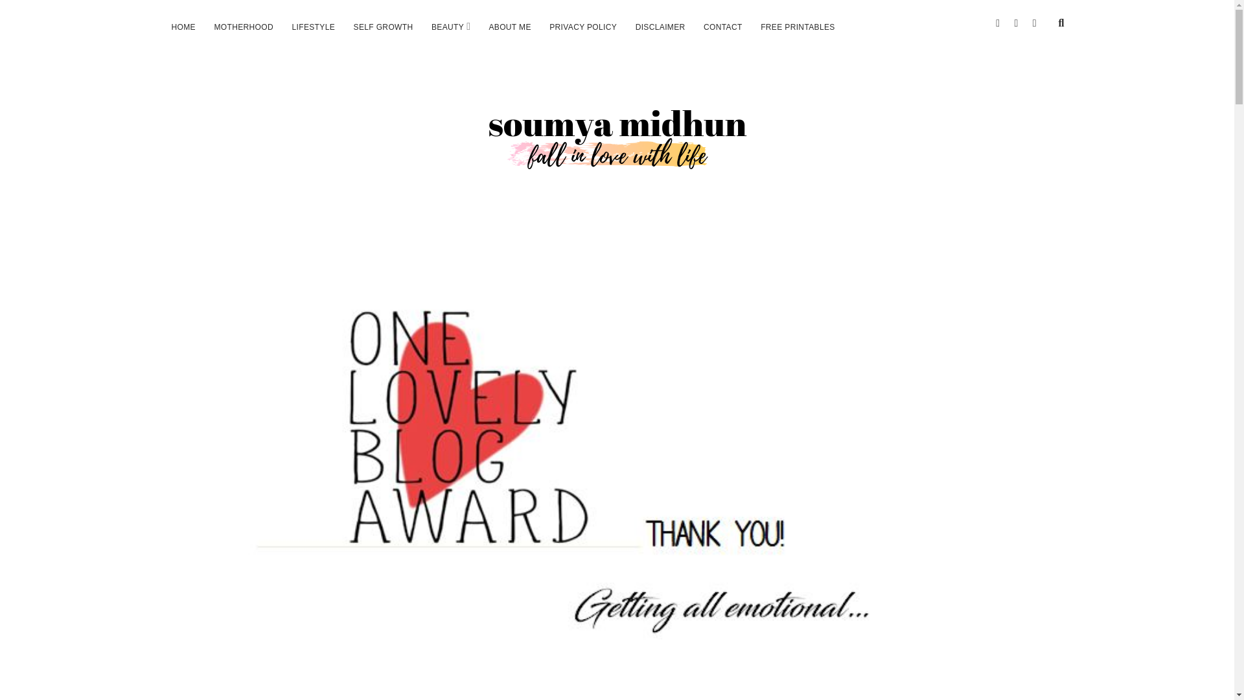  Describe the element at coordinates (313, 27) in the screenshot. I see `LIFESTYLE` at that location.